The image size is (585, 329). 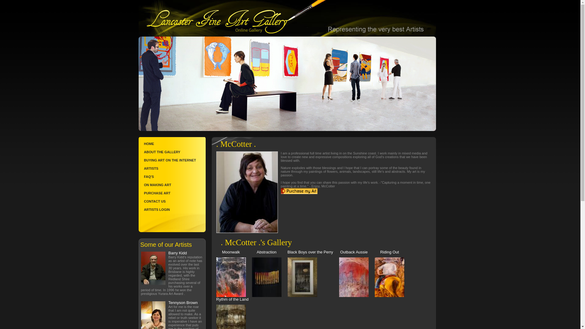 What do you see at coordinates (299, 191) in the screenshot?
I see `Purchase` at bounding box center [299, 191].